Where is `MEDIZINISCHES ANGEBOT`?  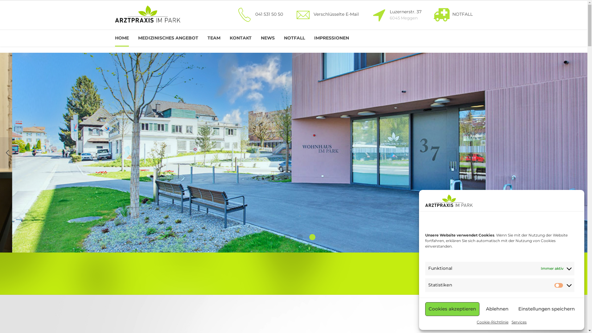
MEDIZINISCHES ANGEBOT is located at coordinates (168, 38).